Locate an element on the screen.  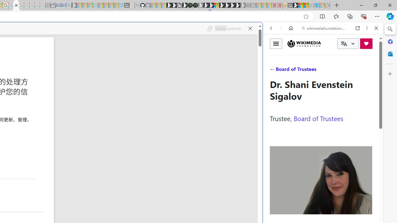
Services - Maintenance | Sky Blue Bikes - Sky Blue Bikes is located at coordinates (316, 6).